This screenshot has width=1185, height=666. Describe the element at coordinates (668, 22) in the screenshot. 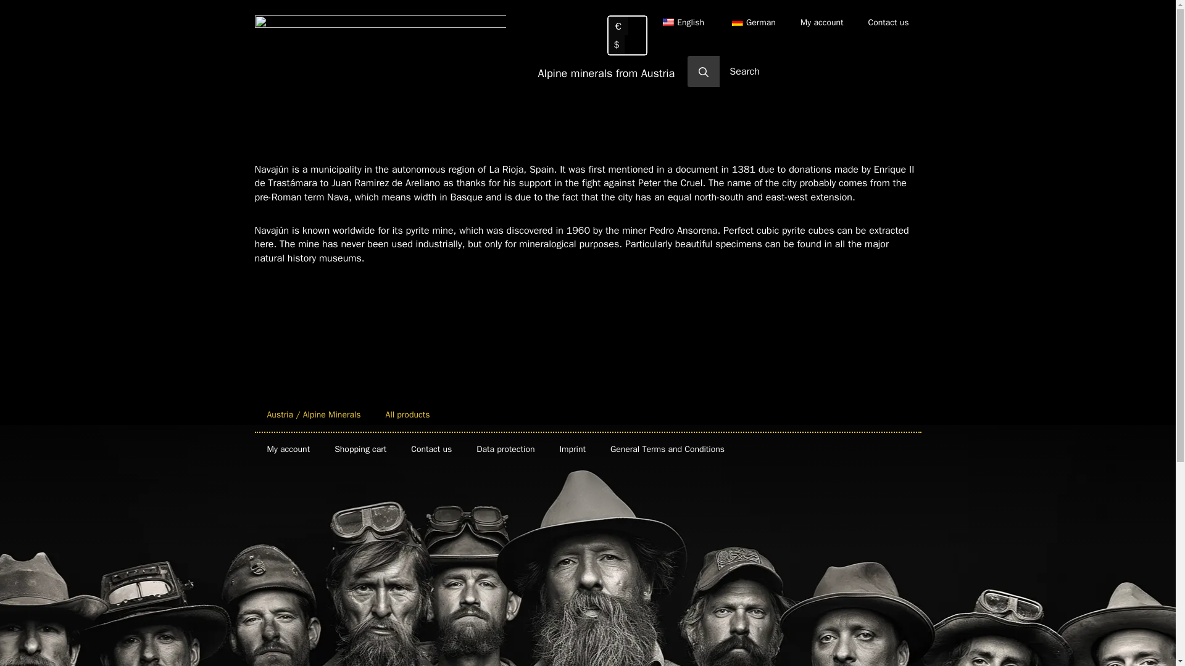

I see `English` at that location.